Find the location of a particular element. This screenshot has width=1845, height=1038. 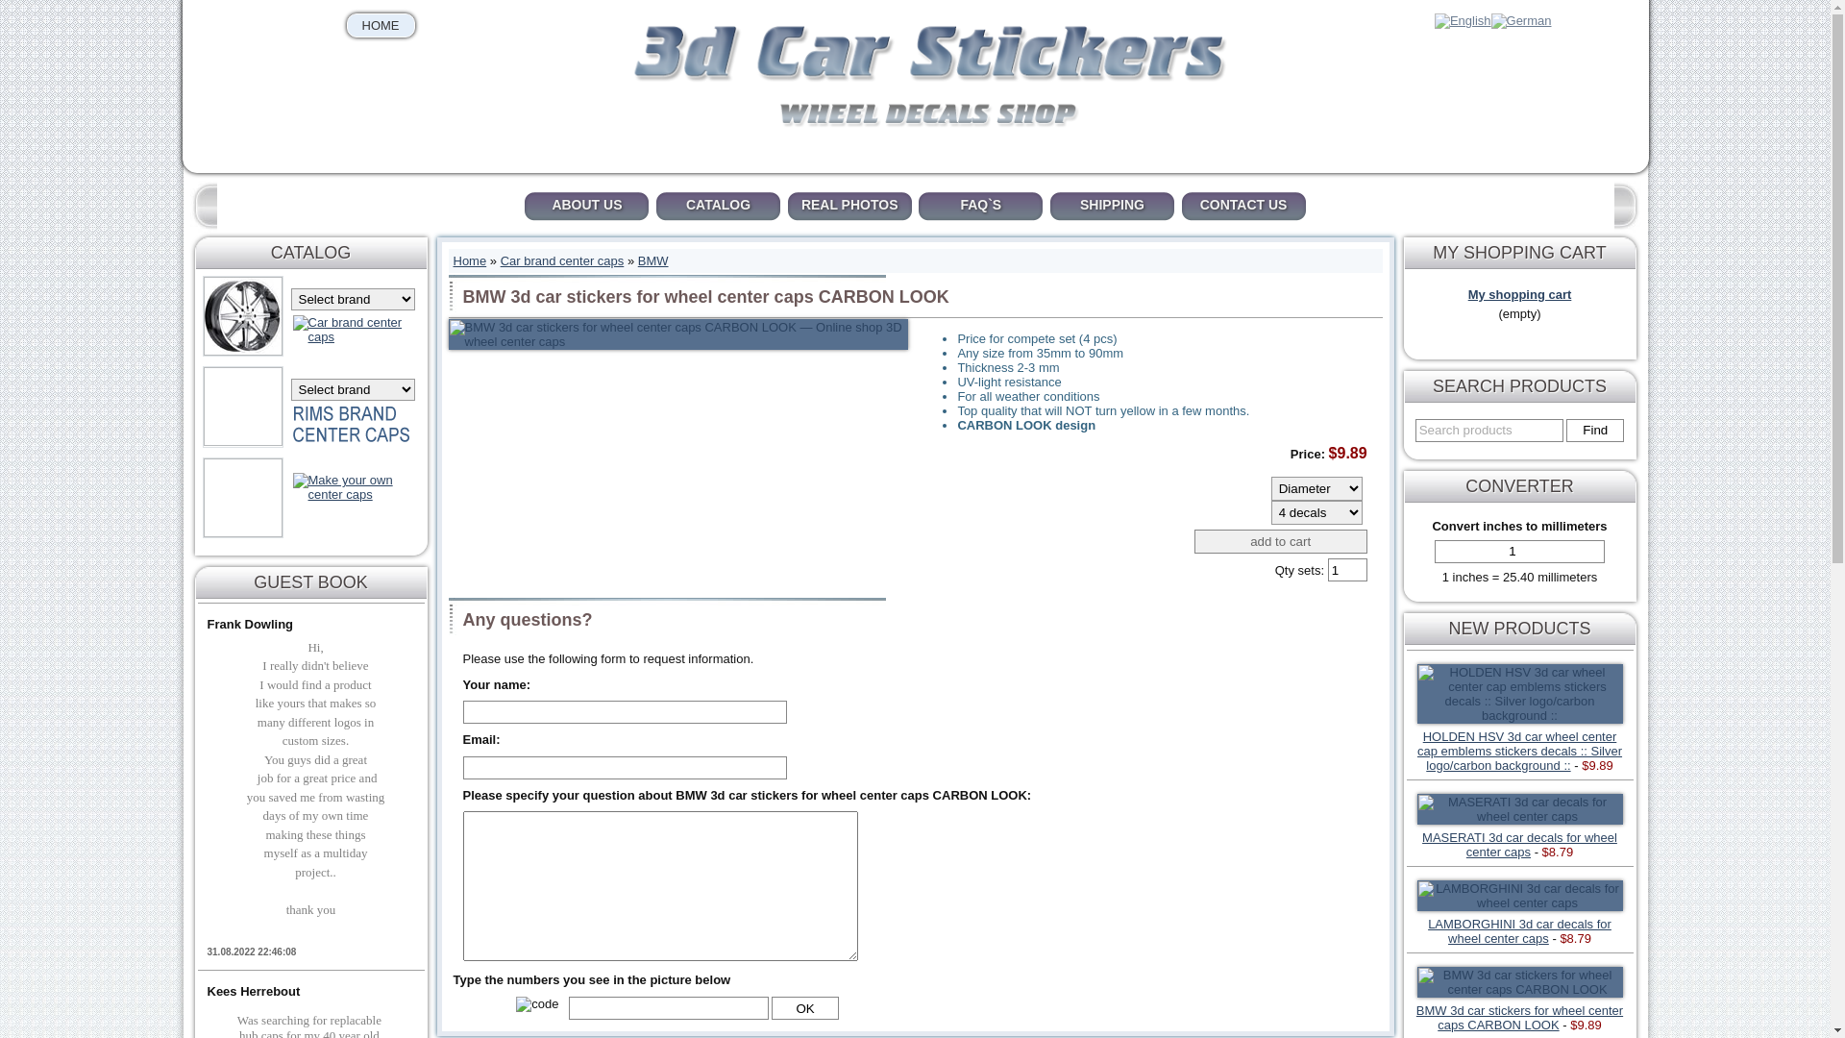

BMW is located at coordinates (653, 261).